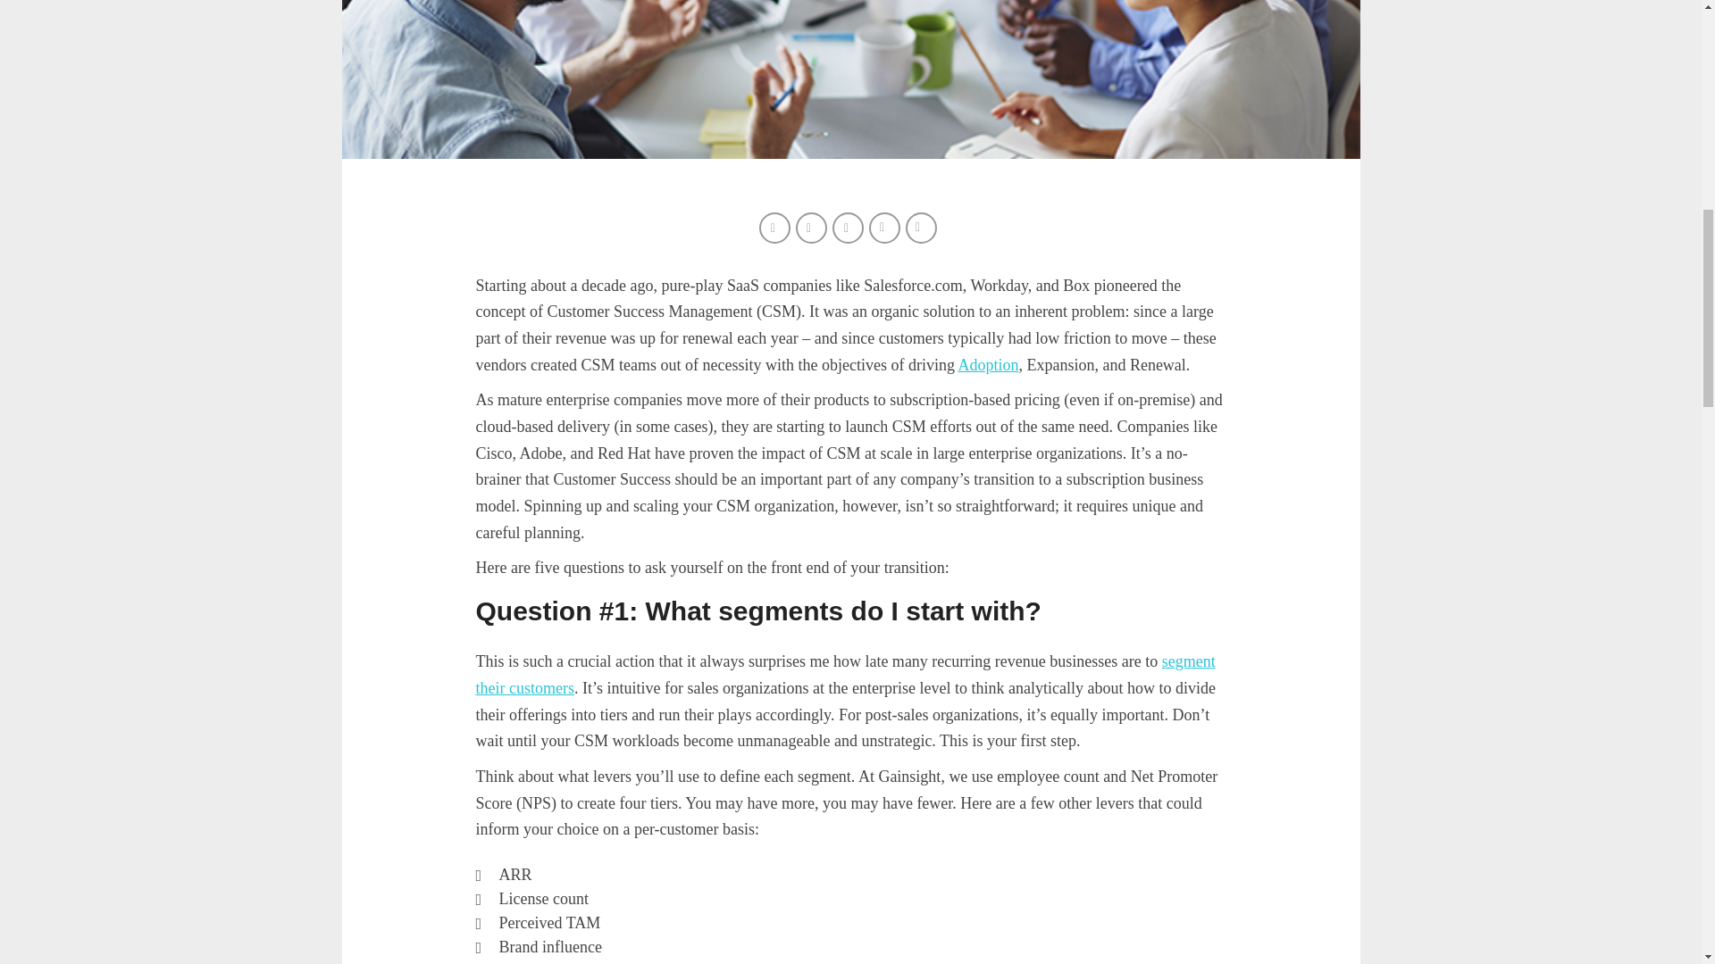 The height and width of the screenshot is (964, 1715). What do you see at coordinates (886, 229) in the screenshot?
I see `Pin this` at bounding box center [886, 229].